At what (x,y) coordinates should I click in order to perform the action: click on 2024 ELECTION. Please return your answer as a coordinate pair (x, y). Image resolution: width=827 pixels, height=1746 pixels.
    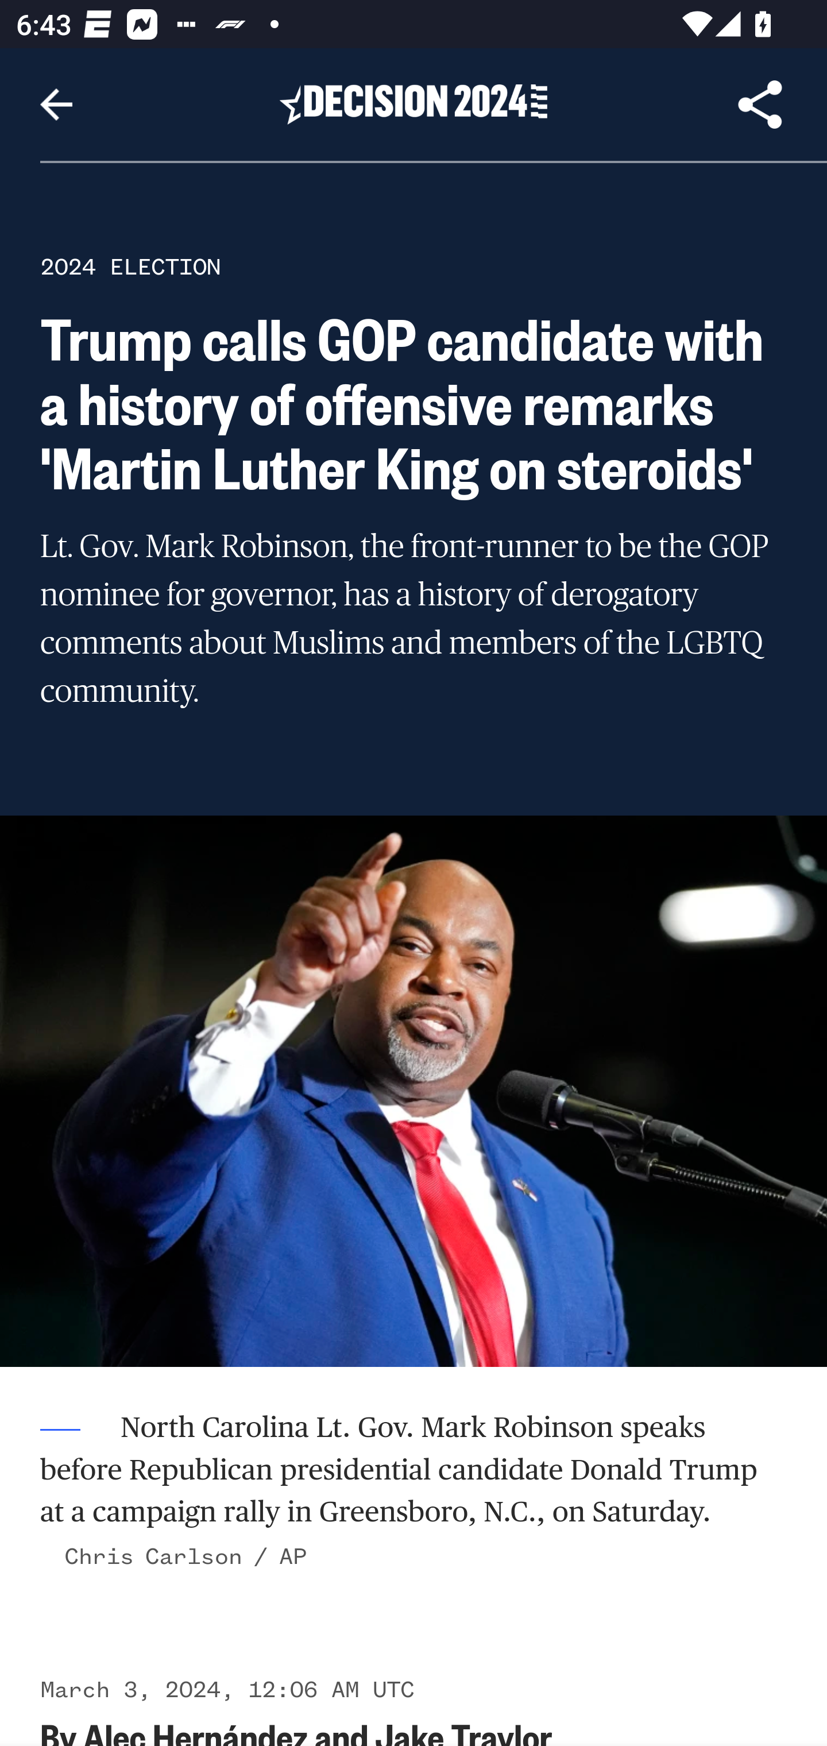
    Looking at the image, I should click on (130, 266).